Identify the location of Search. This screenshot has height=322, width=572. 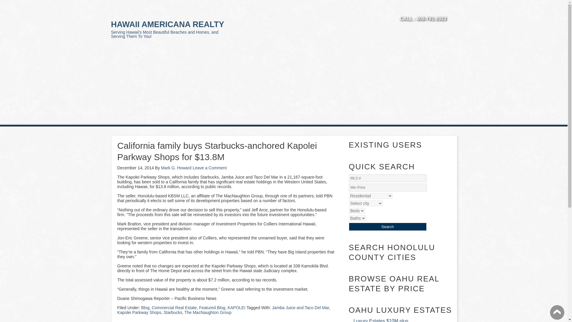
(387, 227).